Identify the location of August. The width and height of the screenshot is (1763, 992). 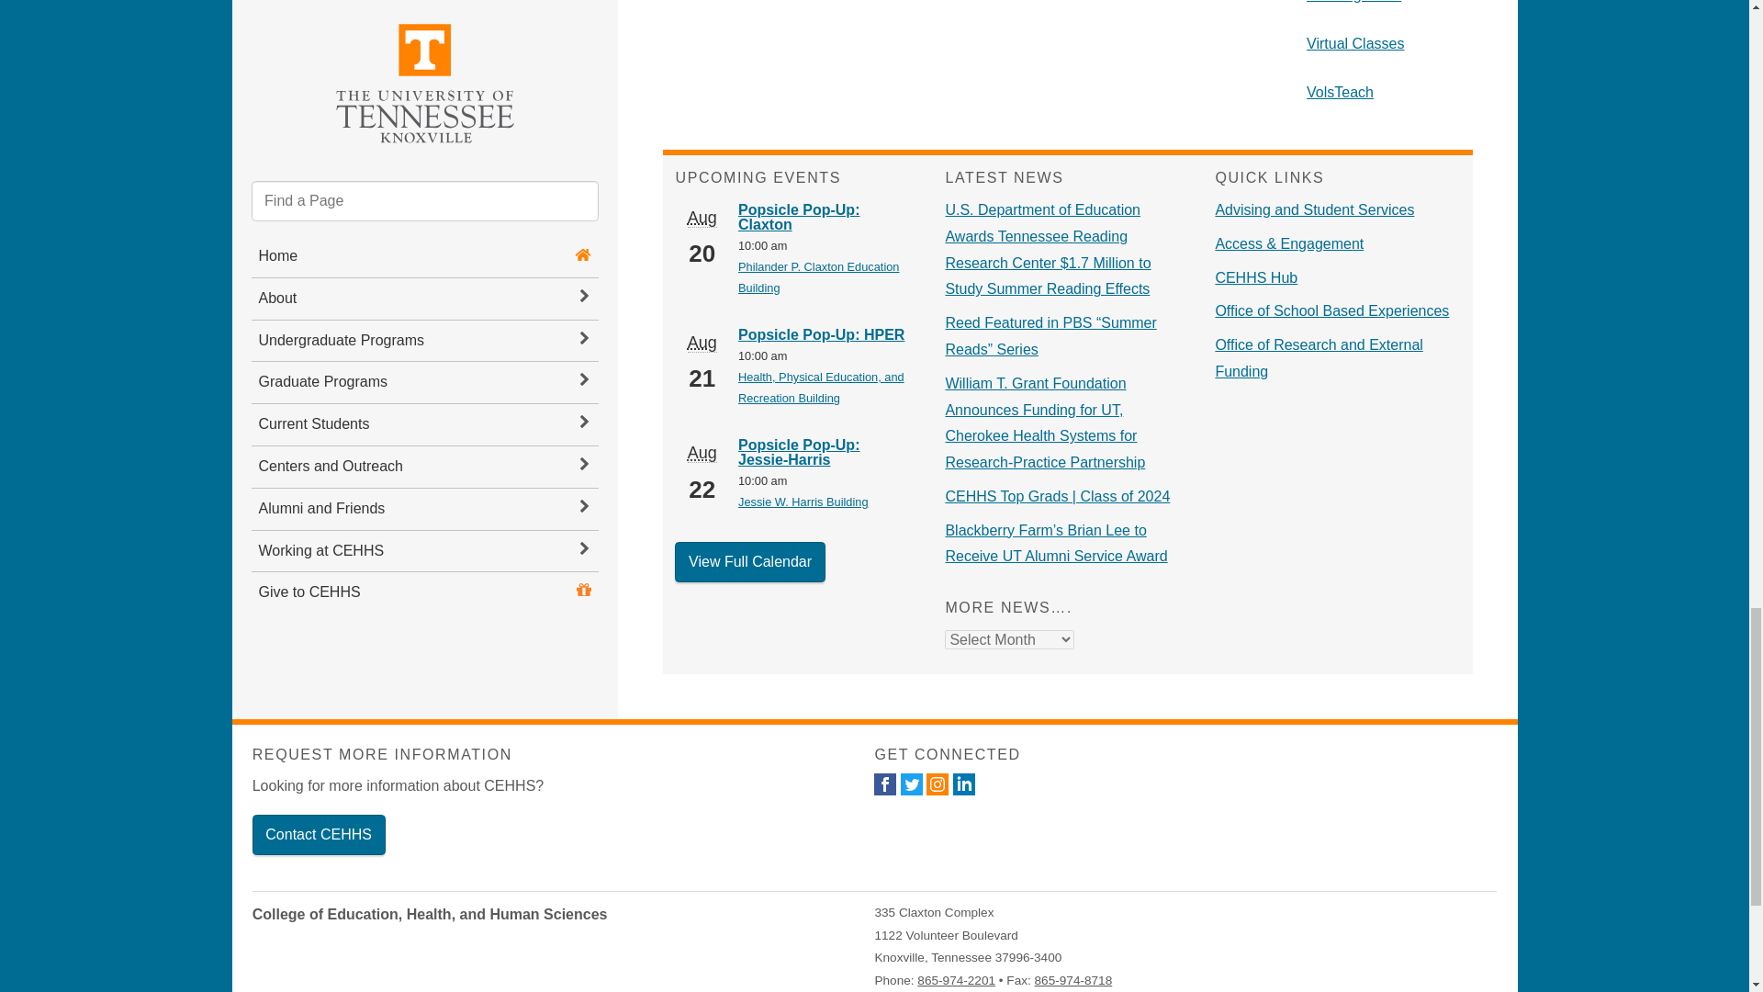
(702, 343).